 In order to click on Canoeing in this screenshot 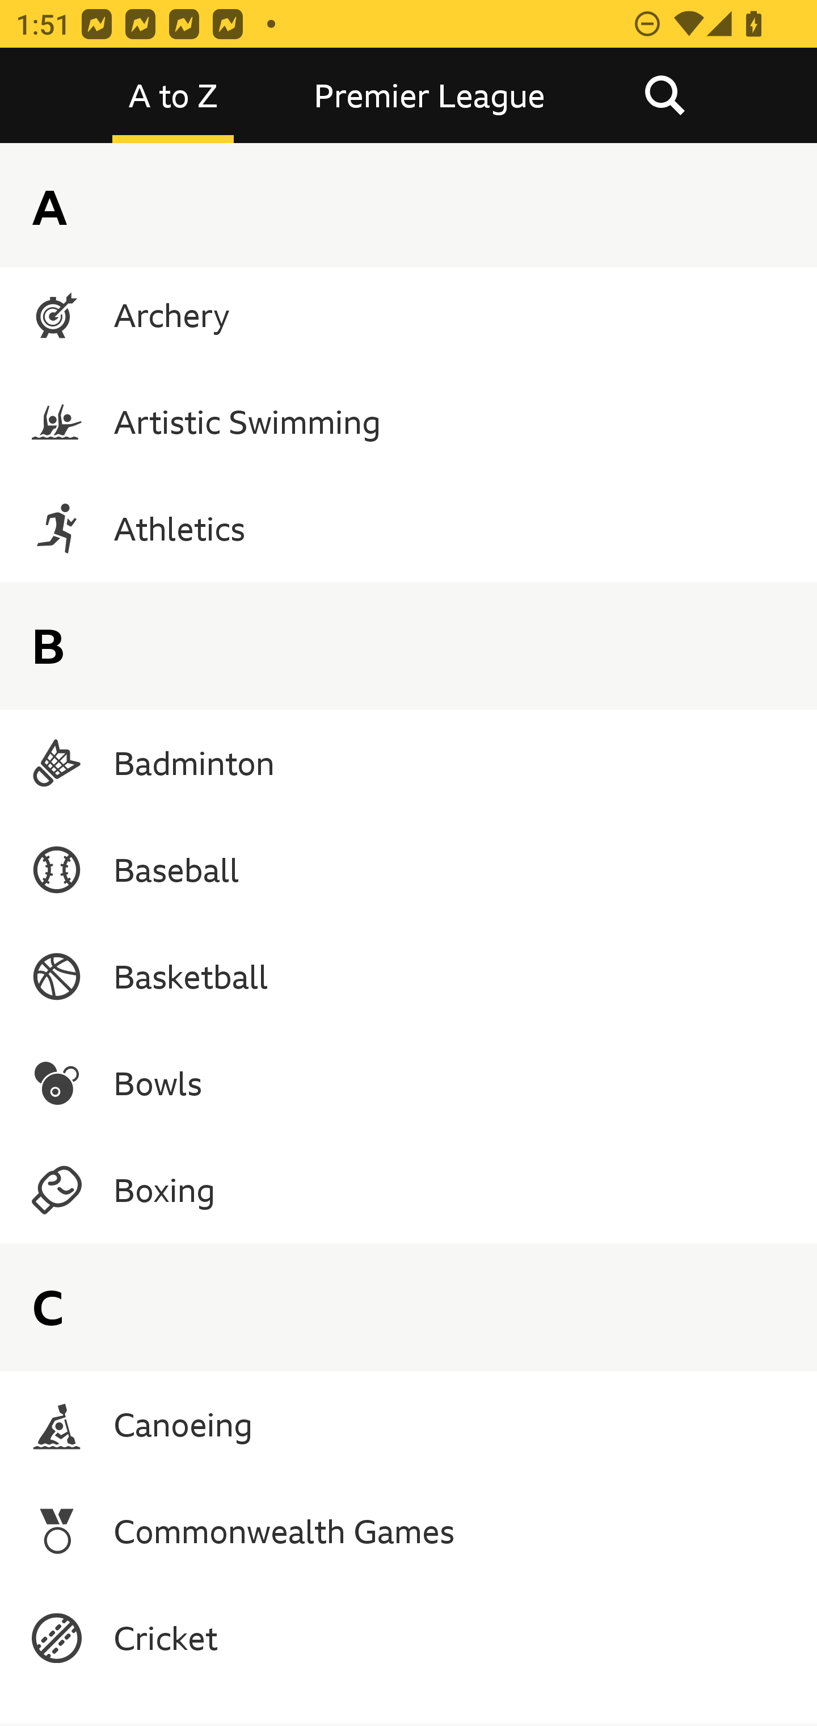, I will do `click(408, 1424)`.